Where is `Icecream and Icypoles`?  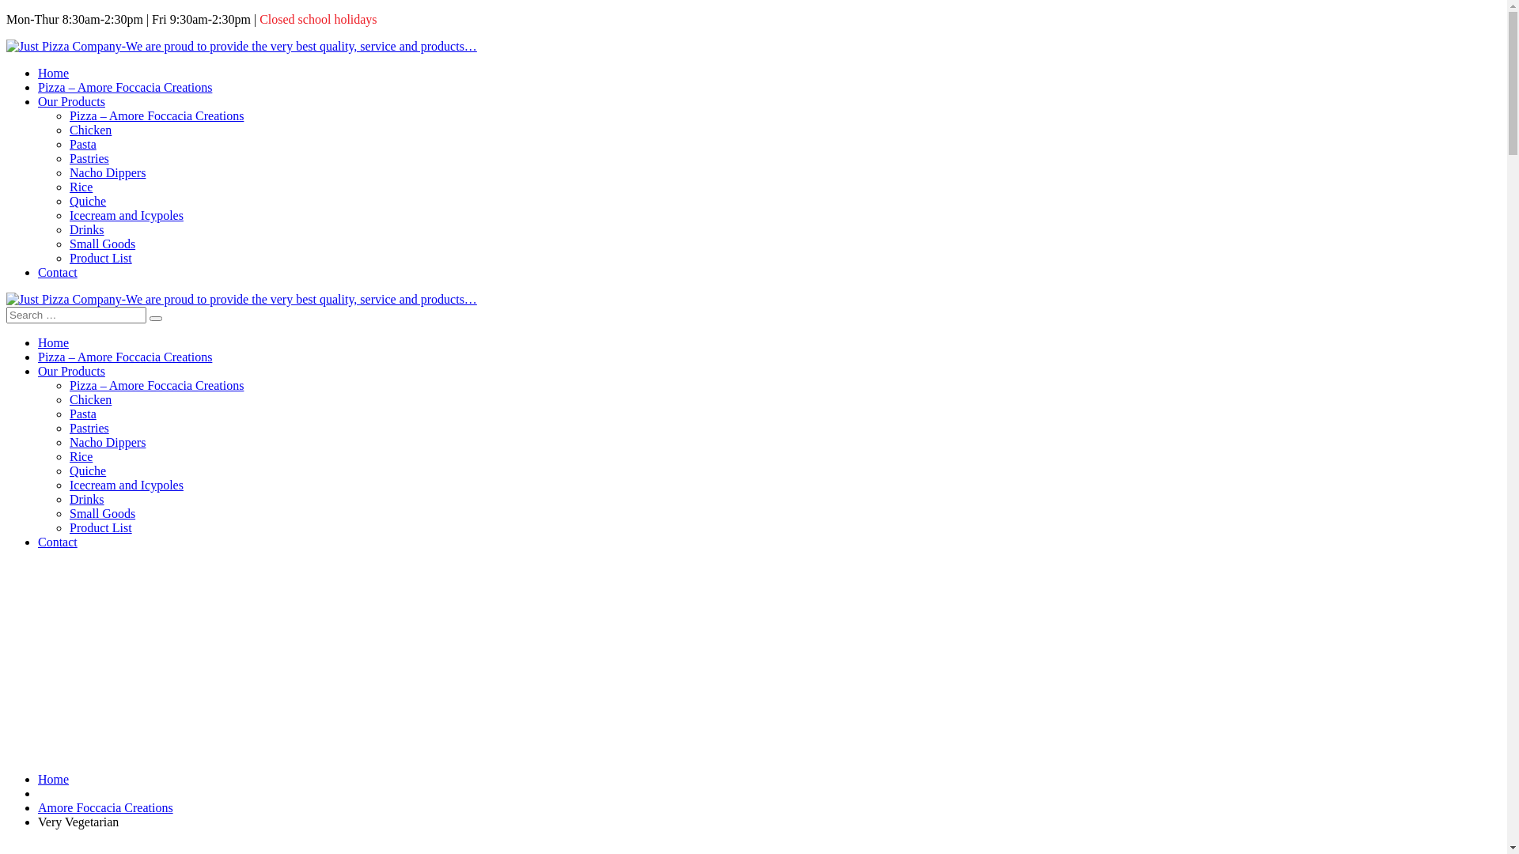 Icecream and Icypoles is located at coordinates (127, 486).